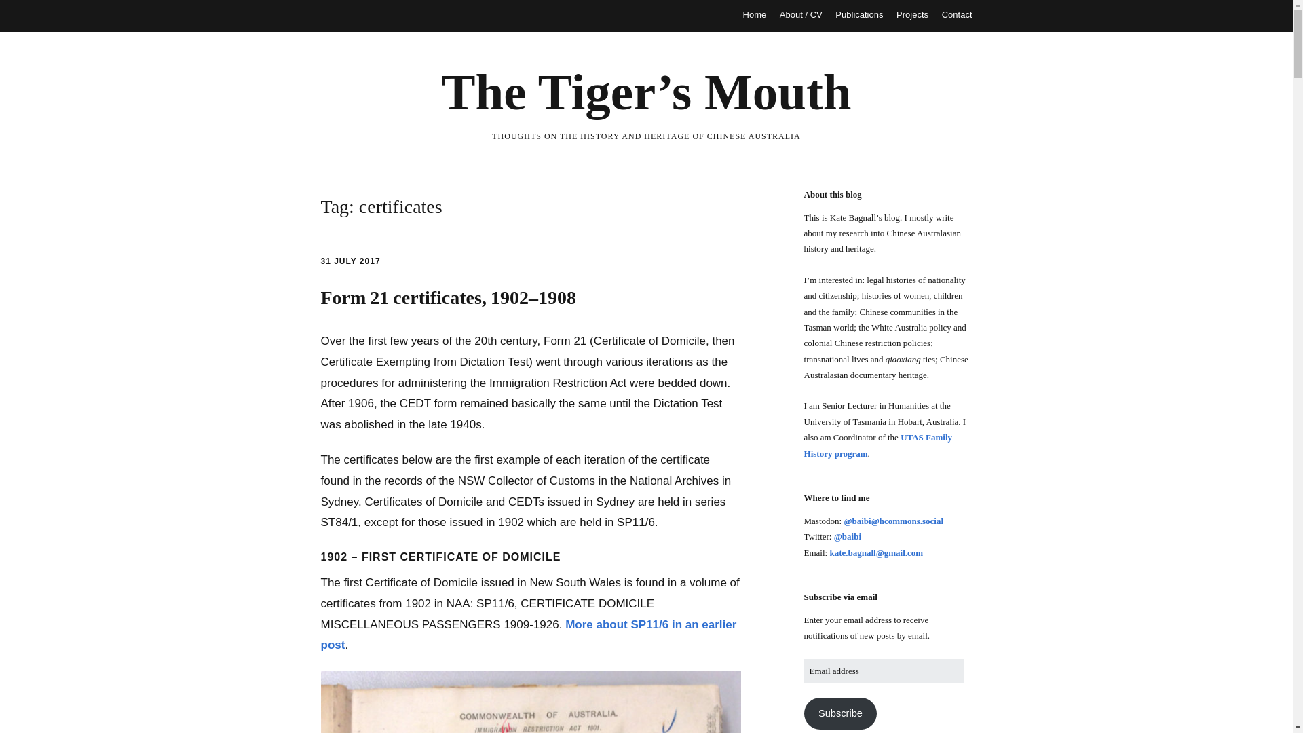  What do you see at coordinates (912, 15) in the screenshot?
I see `Projects` at bounding box center [912, 15].